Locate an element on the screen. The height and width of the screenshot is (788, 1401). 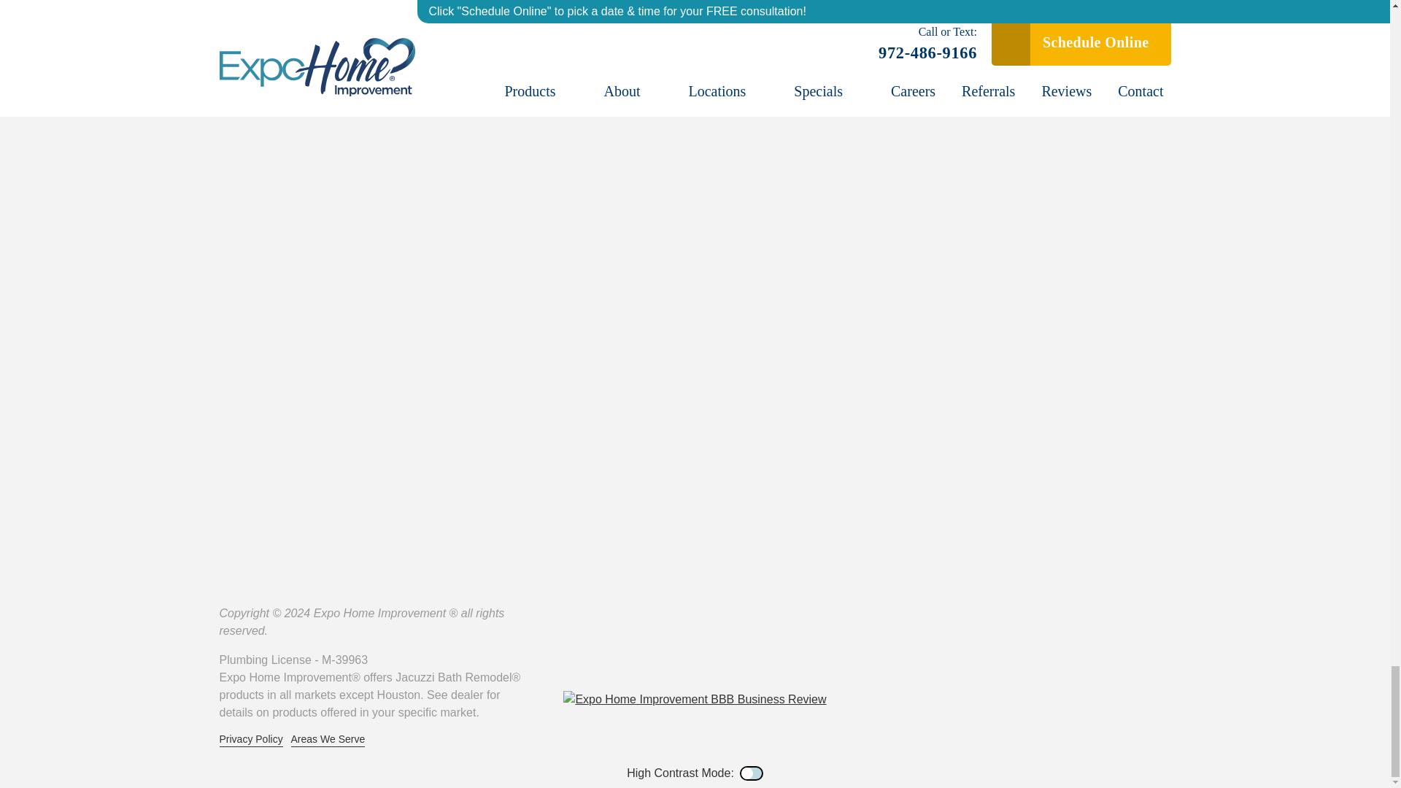
Instagram is located at coordinates (768, 661).